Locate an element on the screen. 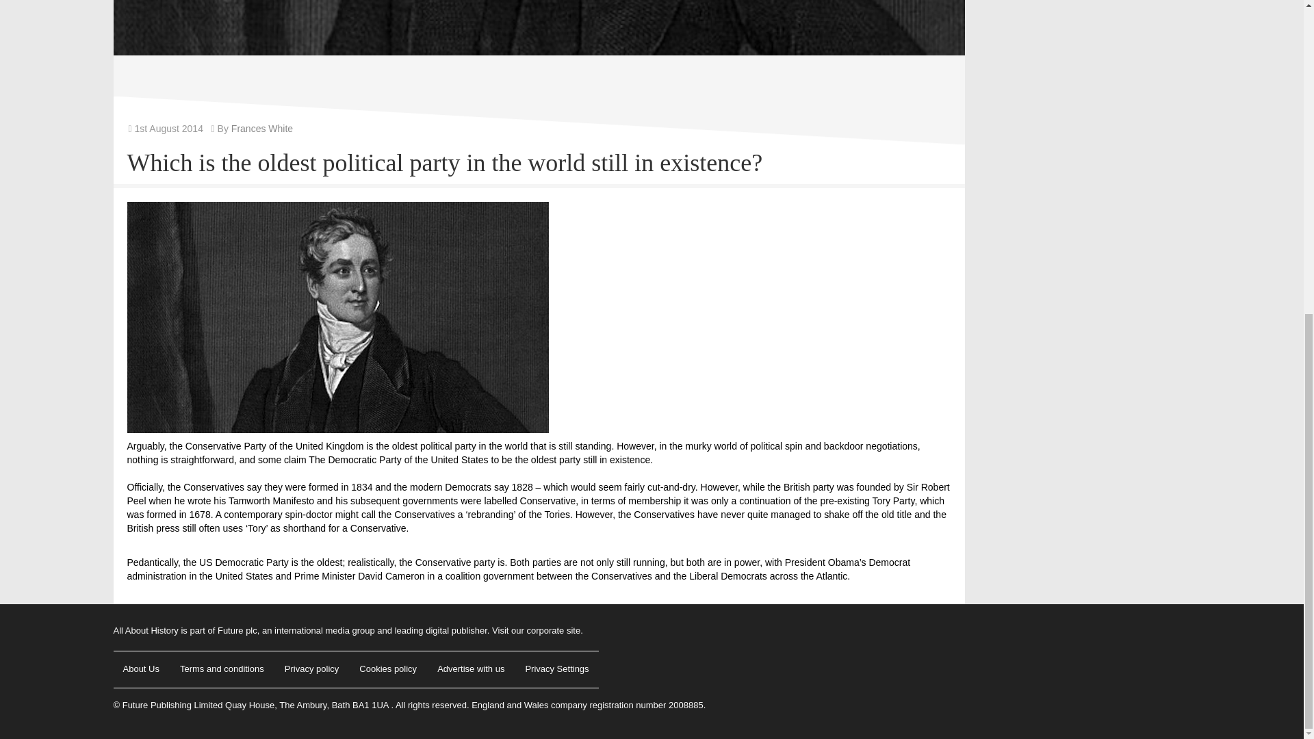 This screenshot has width=1314, height=739. Terms and conditions is located at coordinates (222, 669).